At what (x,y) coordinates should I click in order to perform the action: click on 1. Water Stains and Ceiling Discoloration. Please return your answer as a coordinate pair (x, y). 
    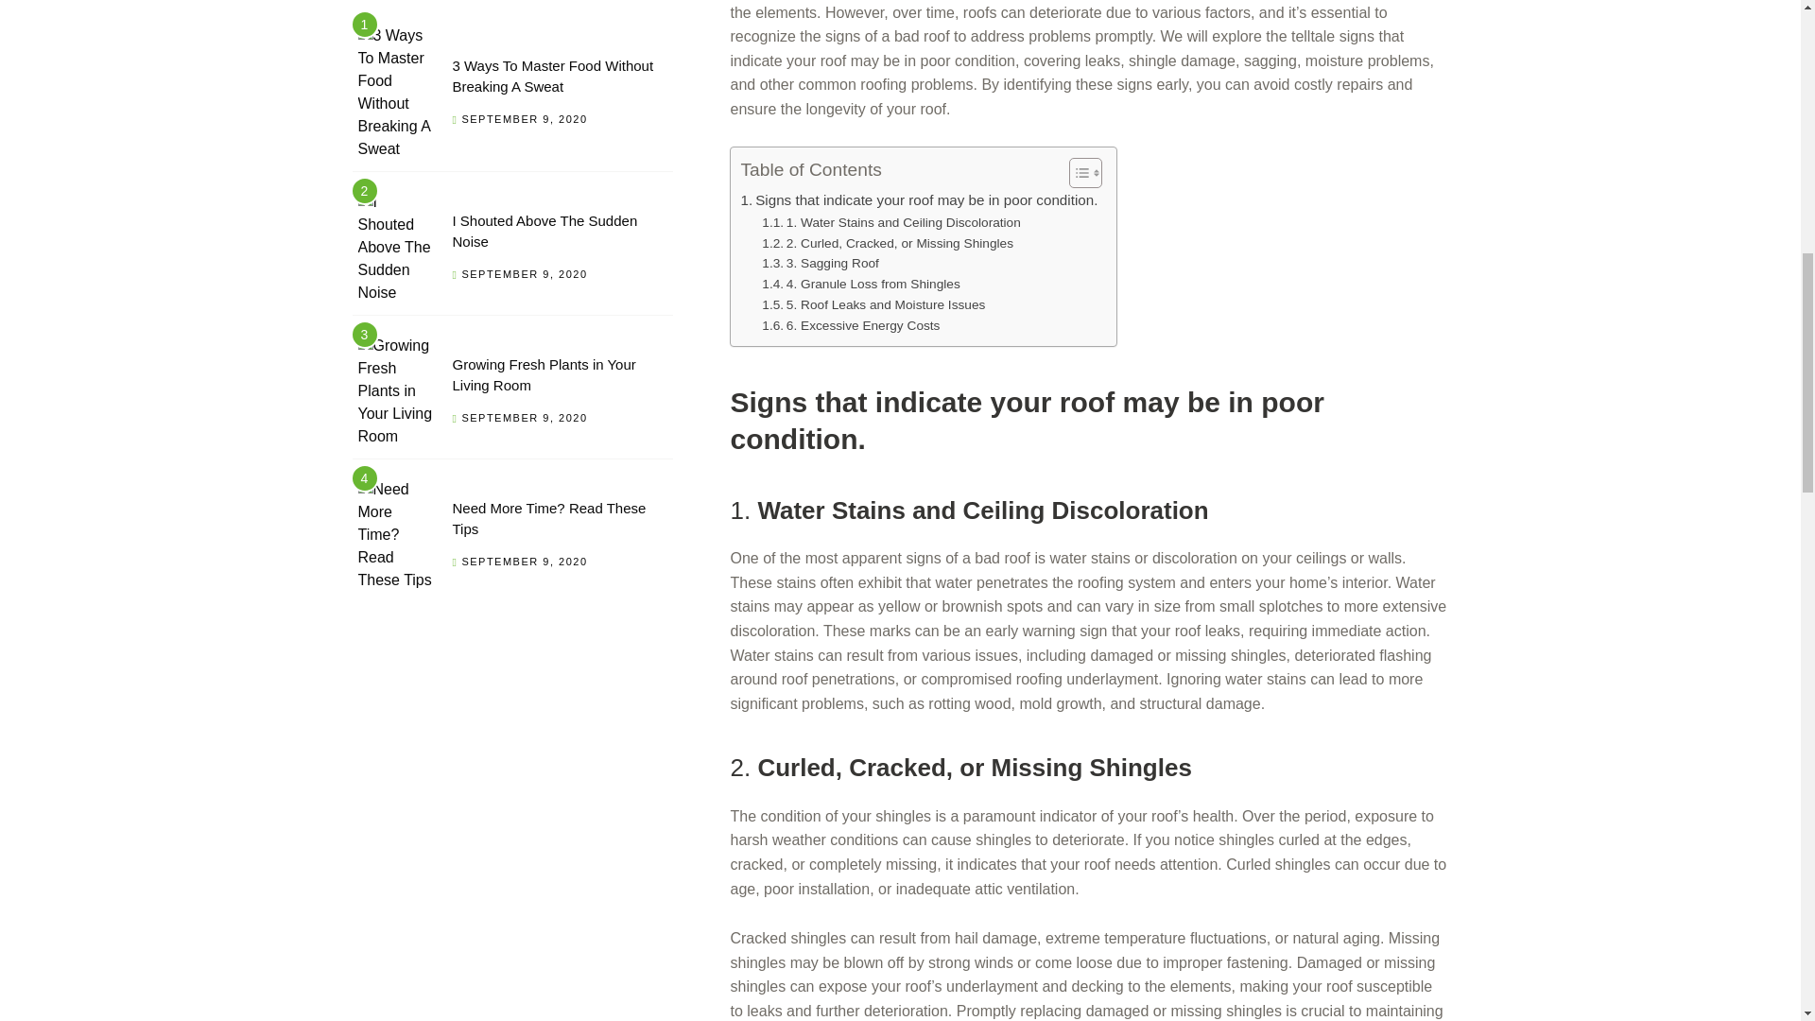
    Looking at the image, I should click on (890, 223).